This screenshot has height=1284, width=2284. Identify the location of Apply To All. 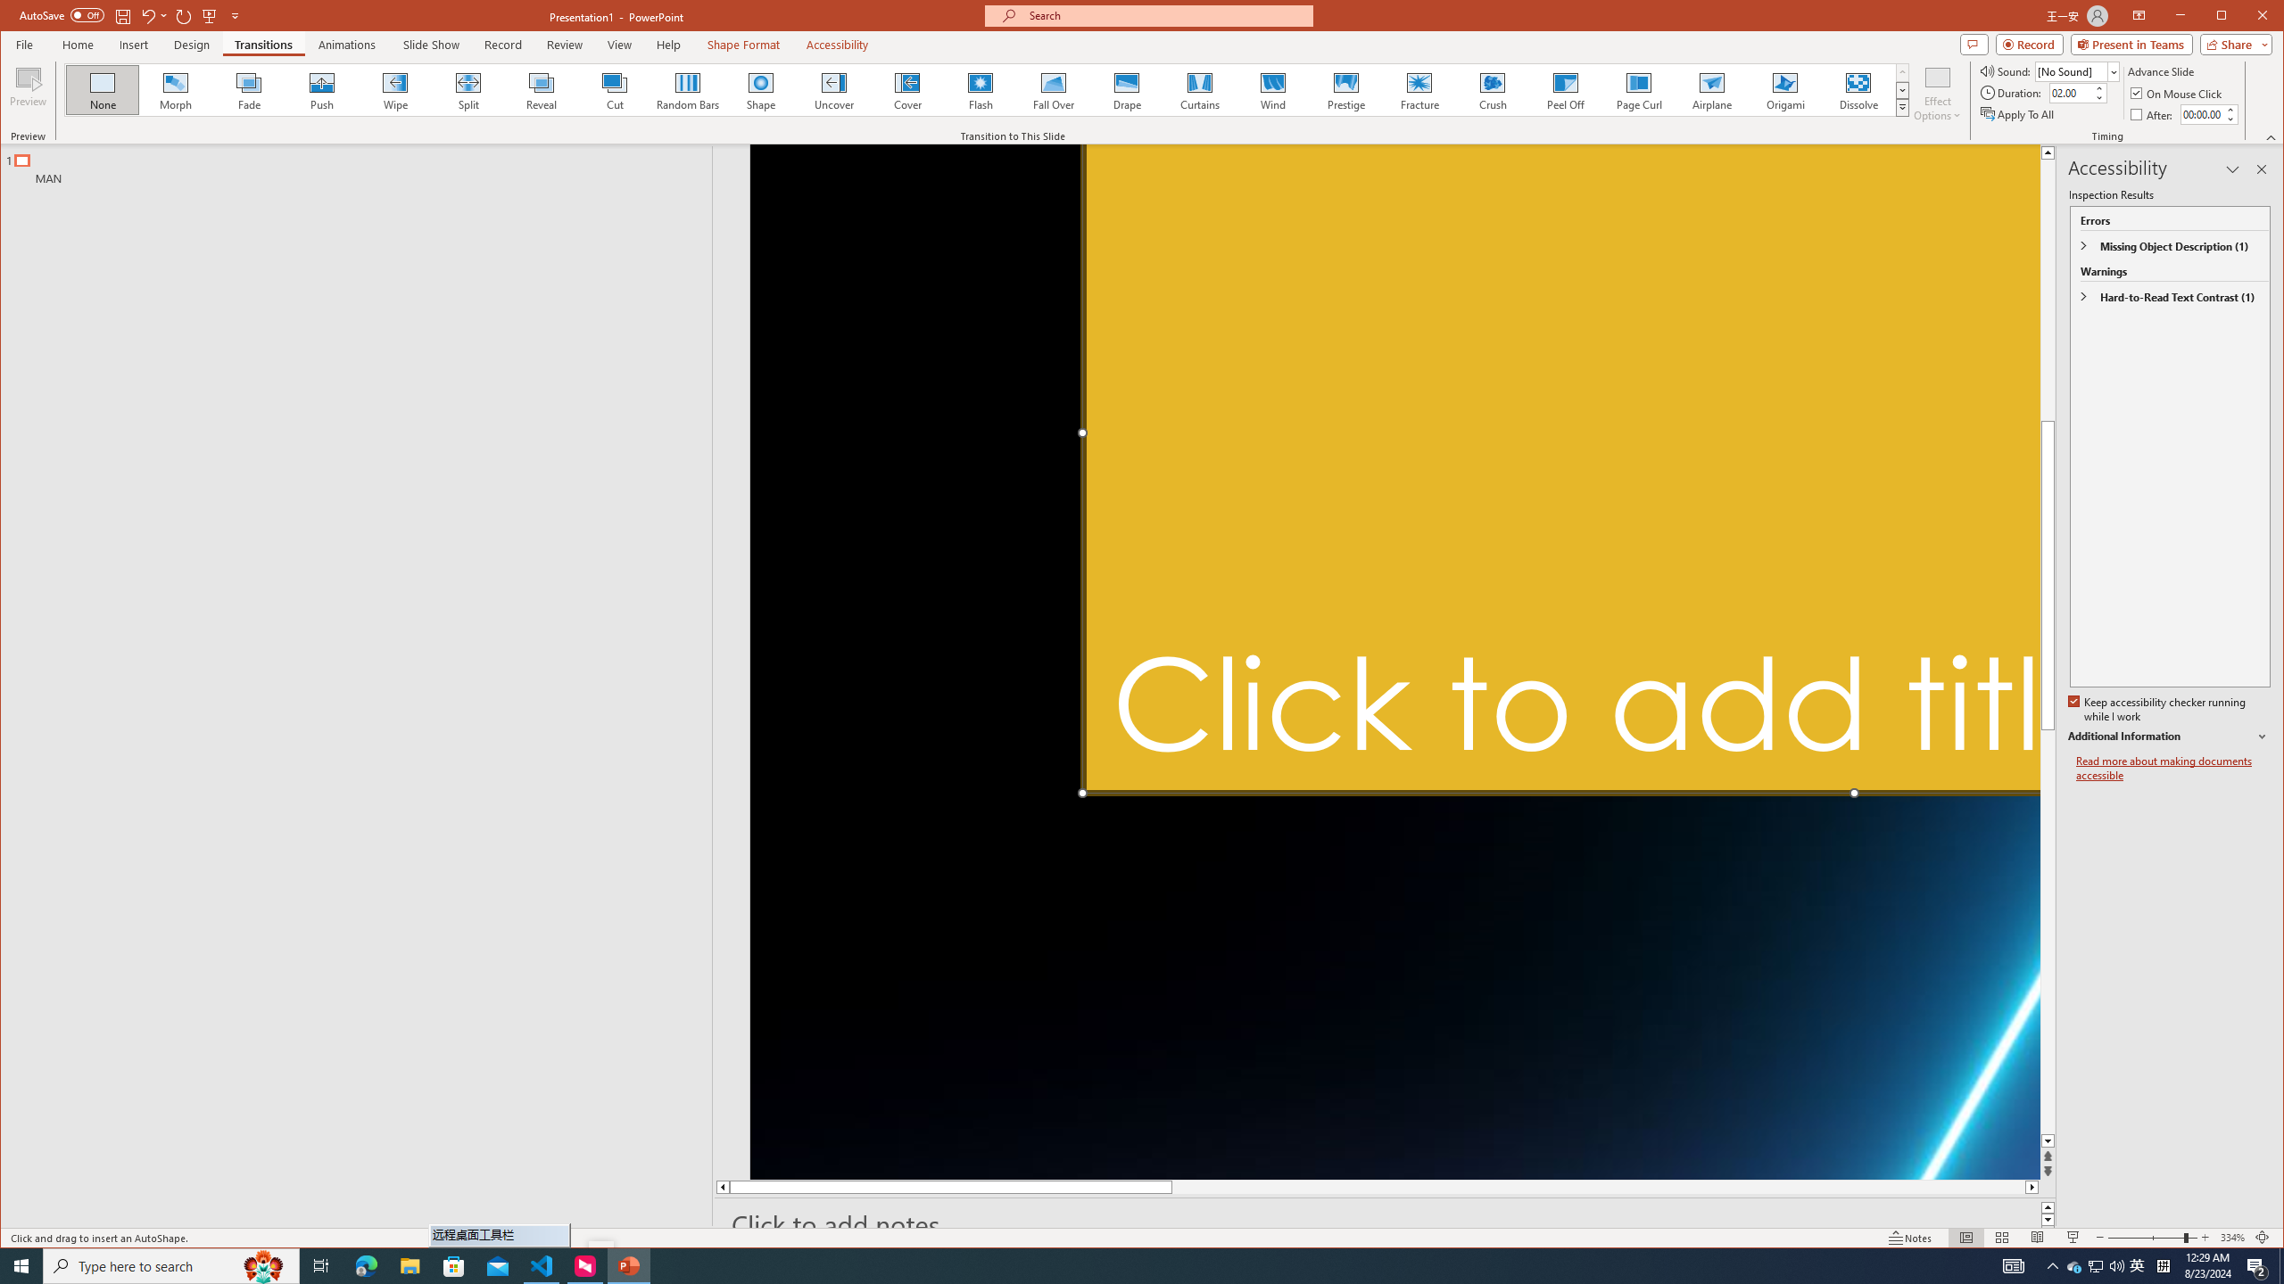
(2018, 114).